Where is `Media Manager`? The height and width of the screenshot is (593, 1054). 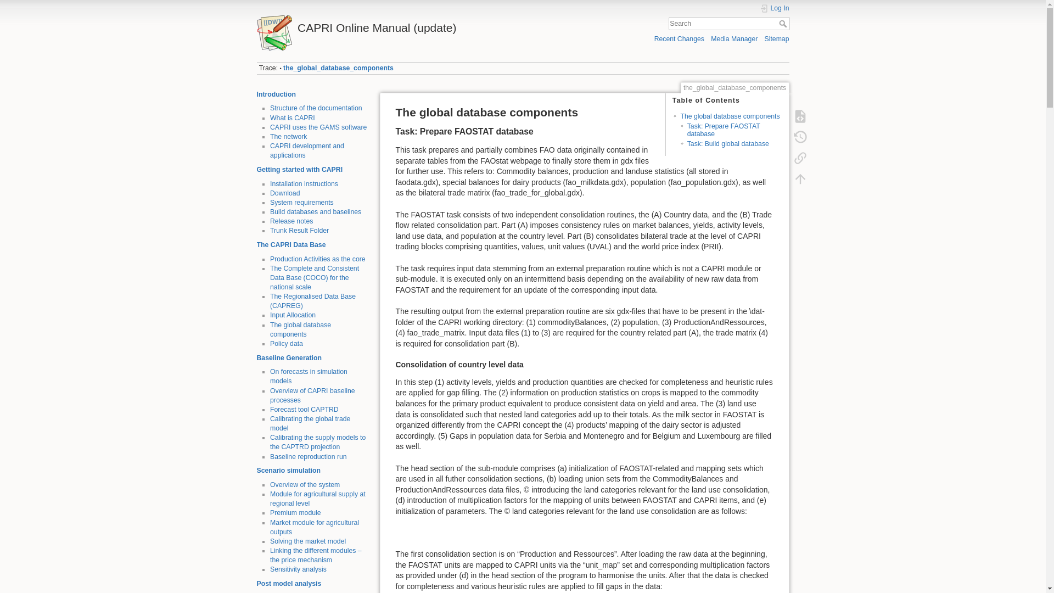 Media Manager is located at coordinates (734, 38).